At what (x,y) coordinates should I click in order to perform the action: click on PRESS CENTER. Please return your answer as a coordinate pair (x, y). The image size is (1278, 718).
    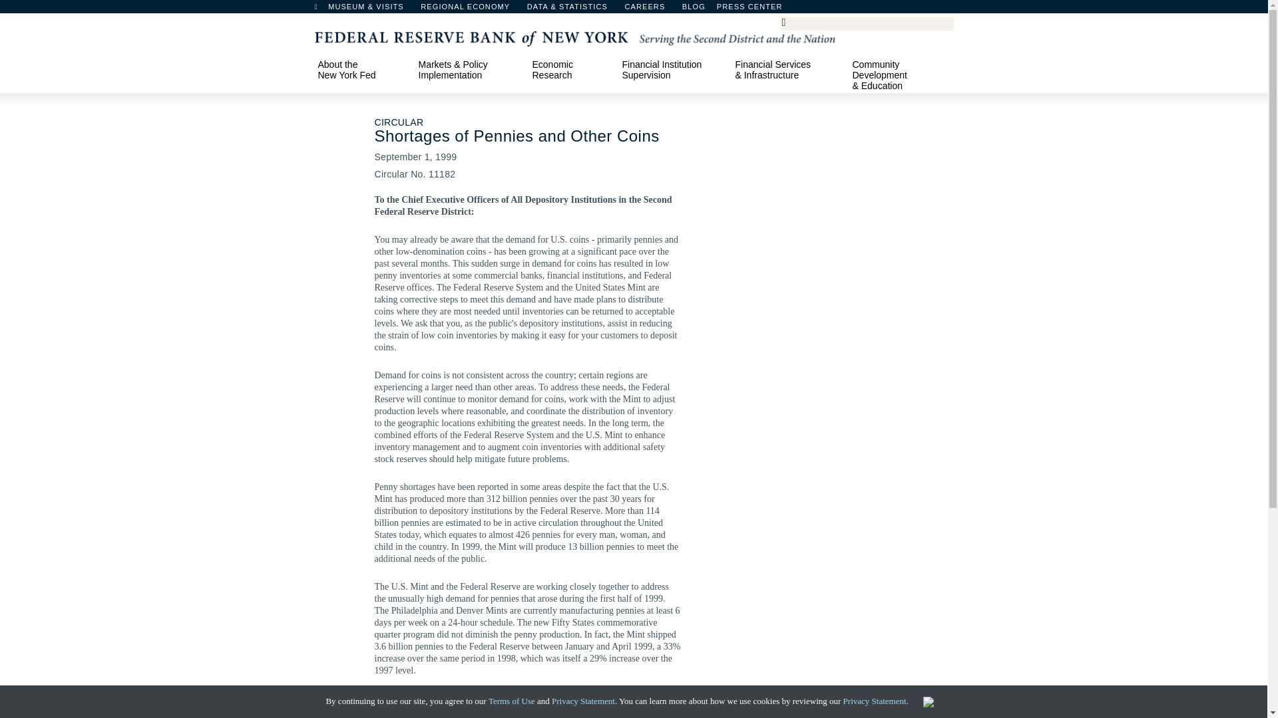
    Looking at the image, I should click on (756, 10).